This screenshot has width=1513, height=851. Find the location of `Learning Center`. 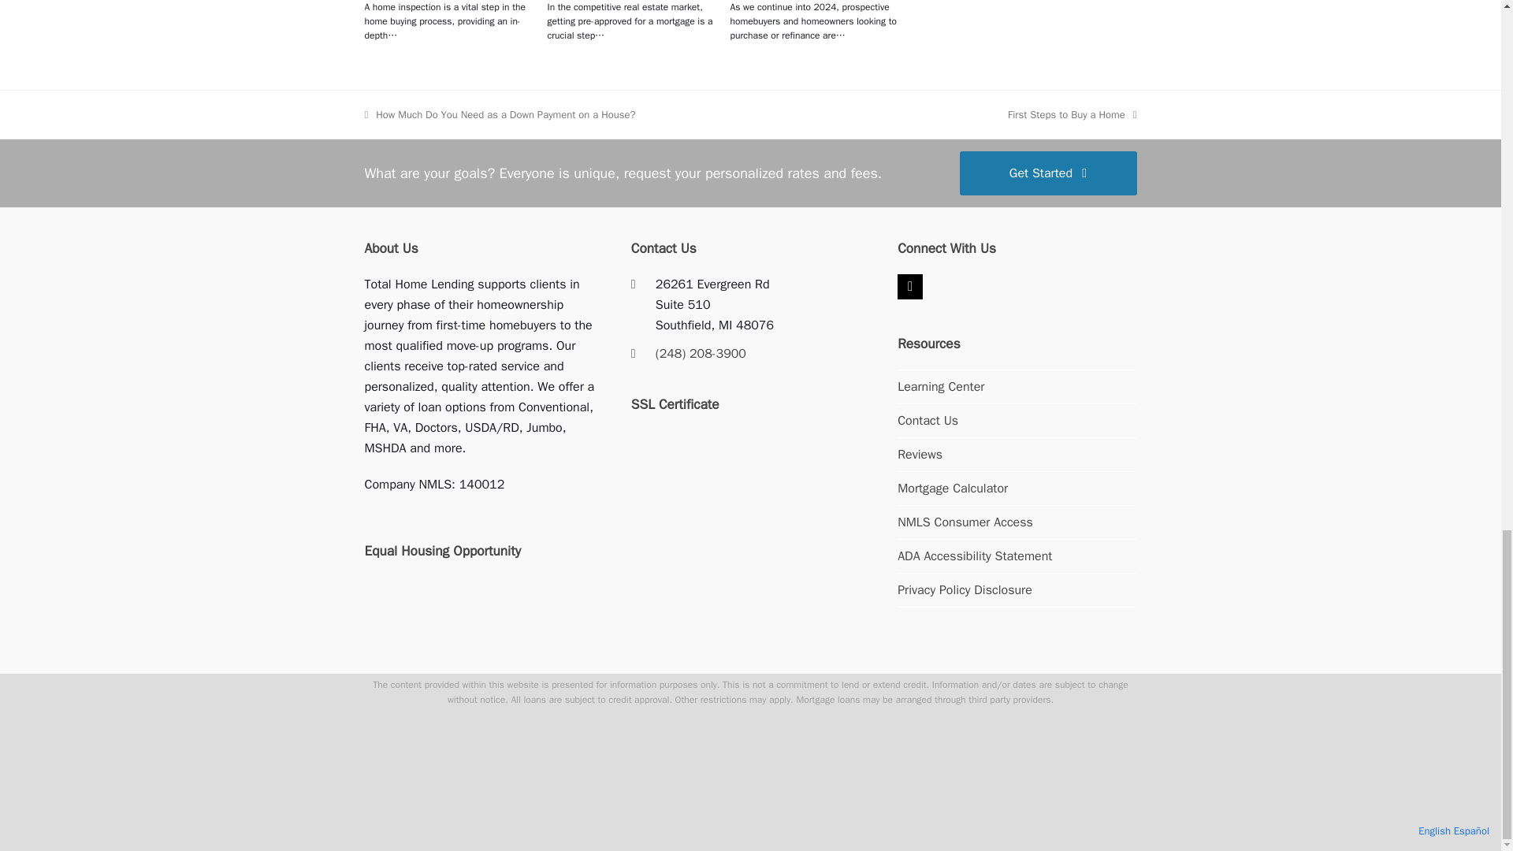

Learning Center is located at coordinates (941, 386).